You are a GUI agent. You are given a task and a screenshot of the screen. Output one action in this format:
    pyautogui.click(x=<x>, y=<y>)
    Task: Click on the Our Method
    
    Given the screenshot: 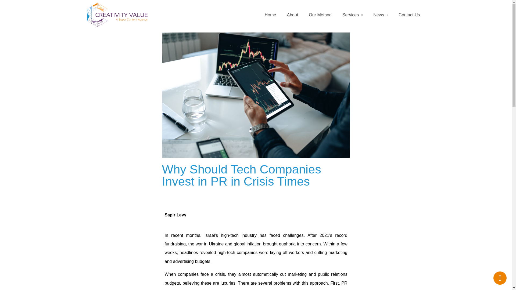 What is the action you would take?
    pyautogui.click(x=320, y=15)
    